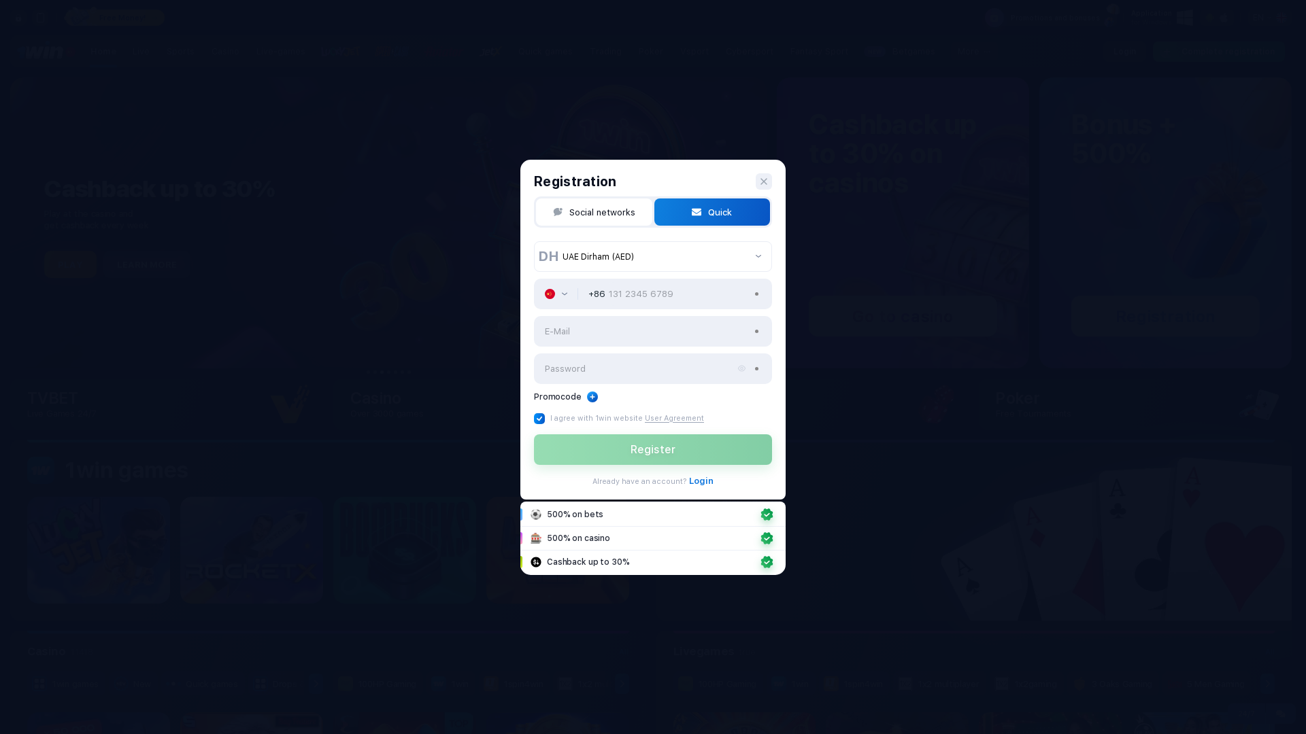 This screenshot has height=734, width=1306. Describe the element at coordinates (1141, 311) in the screenshot. I see `Registration` at that location.